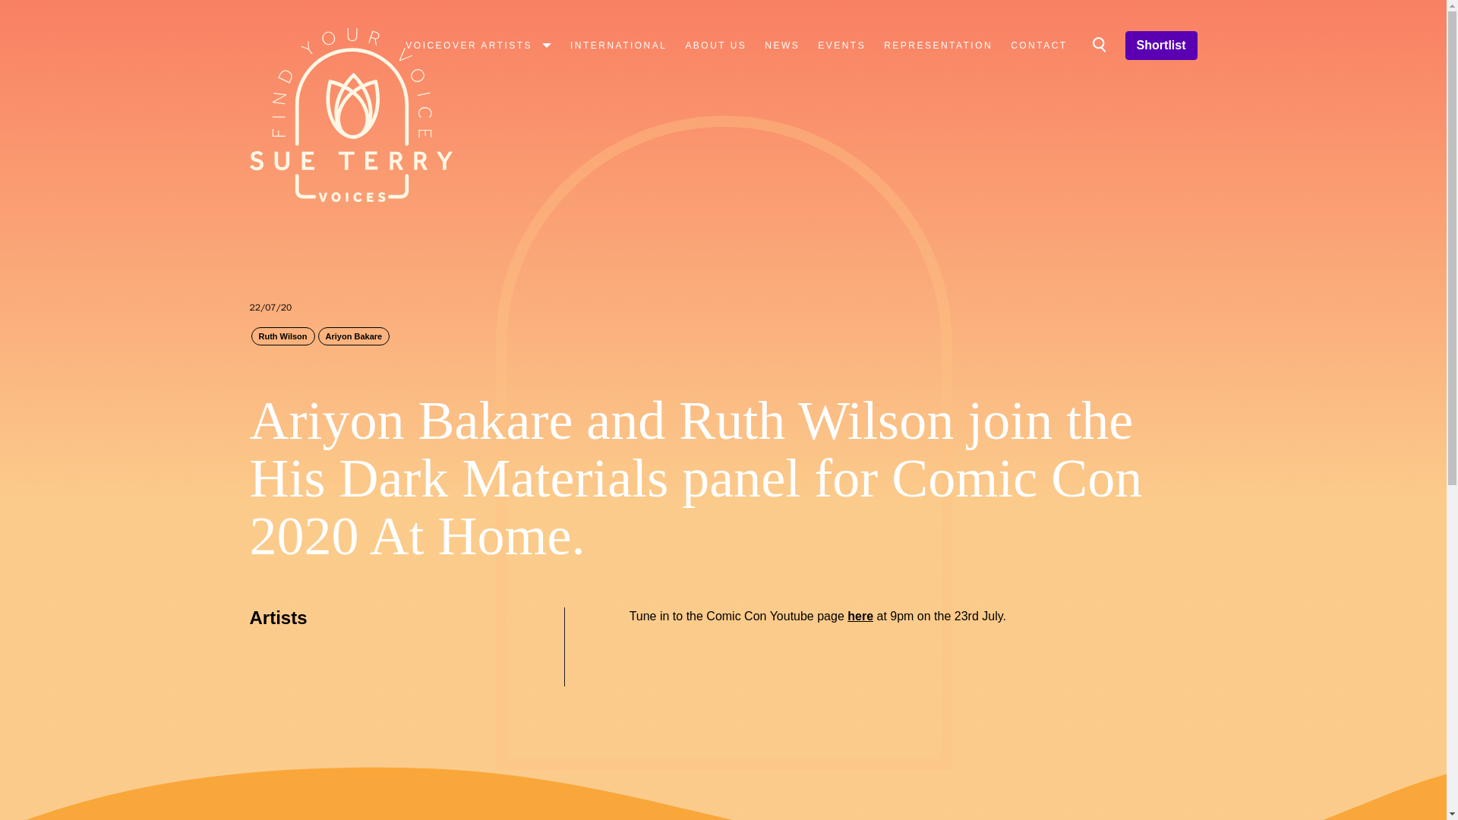 The width and height of the screenshot is (1458, 820). I want to click on CONTACT, so click(1039, 45).